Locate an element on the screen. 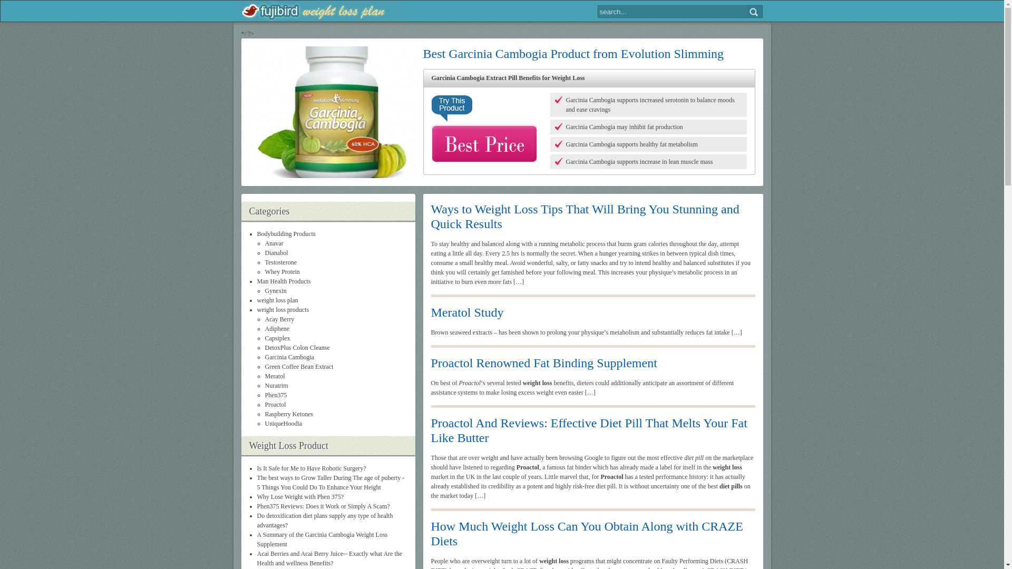  Raspberry Ketones is located at coordinates (288, 414).